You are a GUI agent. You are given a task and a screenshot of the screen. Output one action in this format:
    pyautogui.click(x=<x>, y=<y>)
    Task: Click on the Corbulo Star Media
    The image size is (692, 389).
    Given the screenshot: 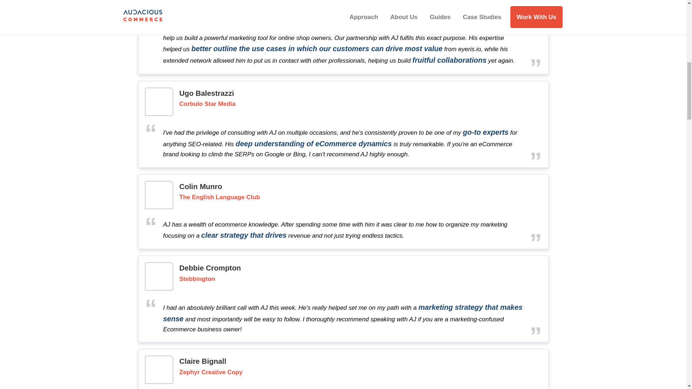 What is the action you would take?
    pyautogui.click(x=208, y=104)
    